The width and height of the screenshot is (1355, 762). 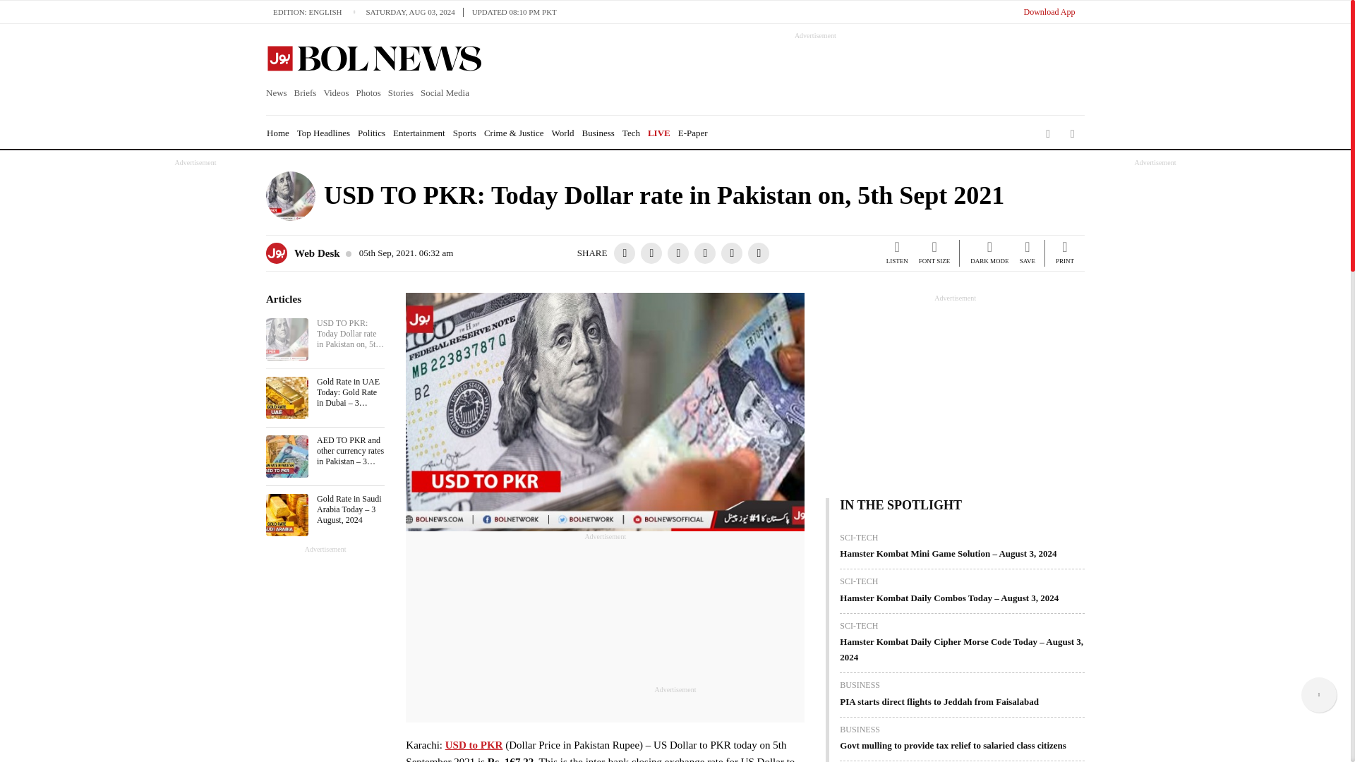 What do you see at coordinates (598, 133) in the screenshot?
I see `Business` at bounding box center [598, 133].